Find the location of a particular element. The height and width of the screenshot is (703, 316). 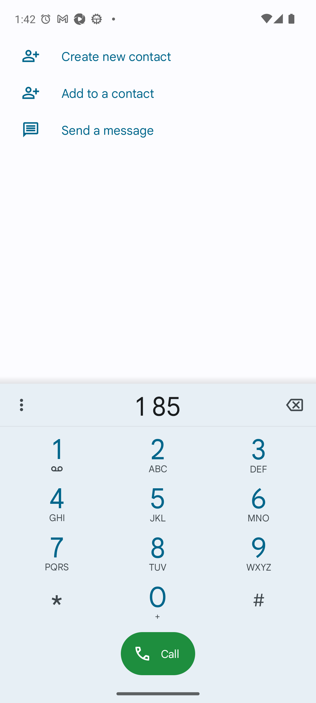

0 0 + is located at coordinates (158, 605).